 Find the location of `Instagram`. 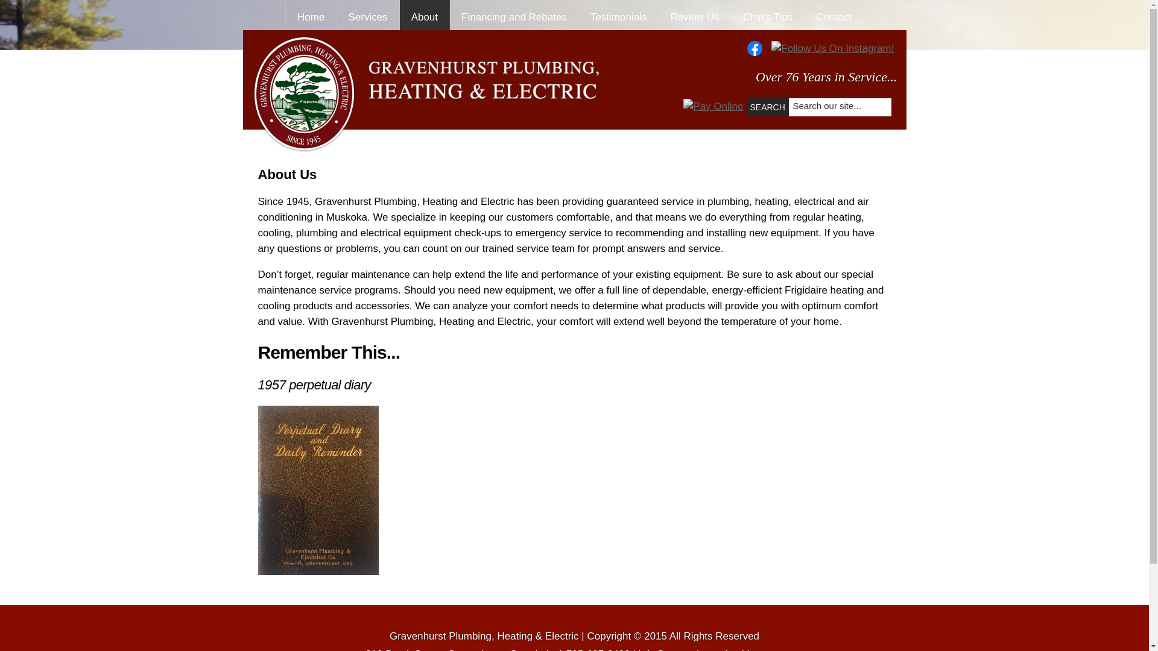

Instagram is located at coordinates (832, 48).